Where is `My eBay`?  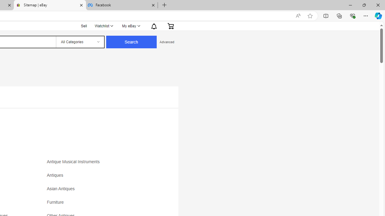 My eBay is located at coordinates (131, 26).